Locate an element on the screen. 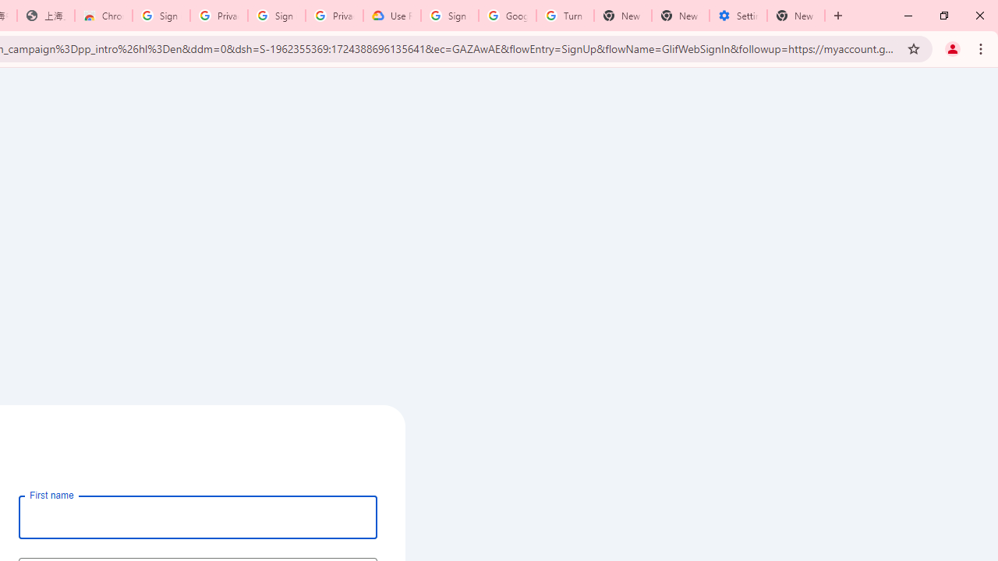  Restore is located at coordinates (943, 16).